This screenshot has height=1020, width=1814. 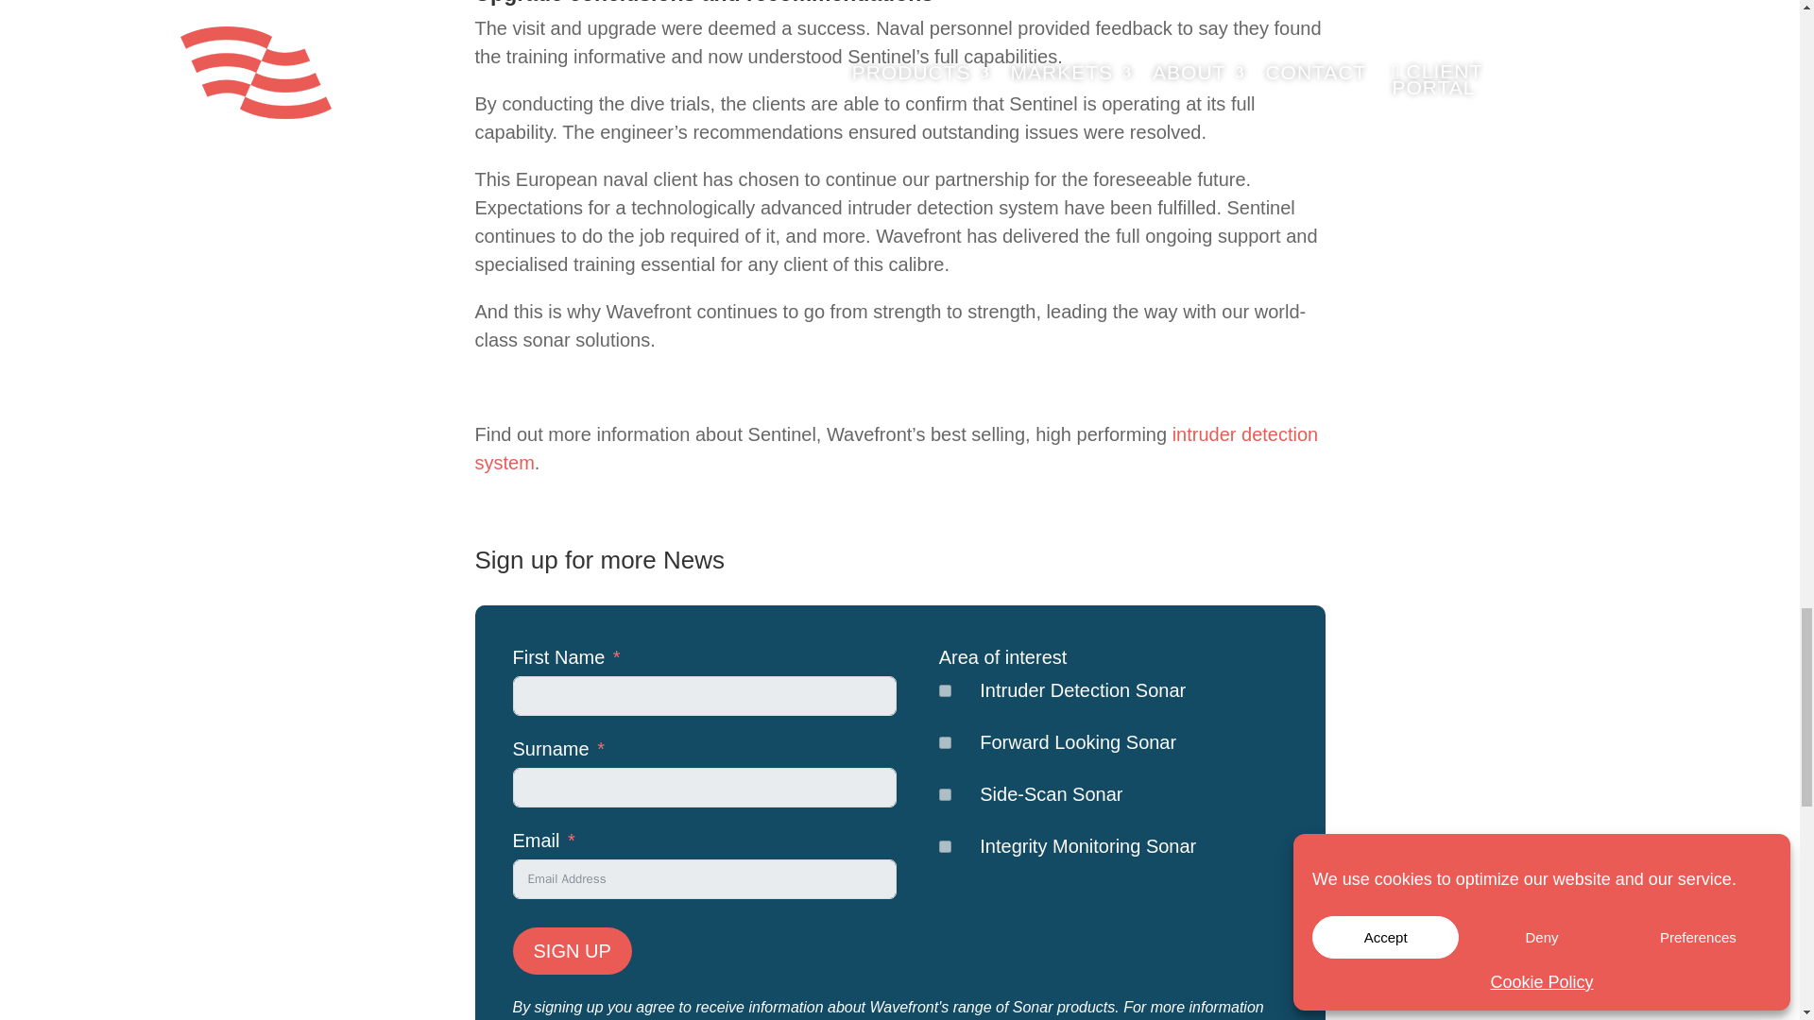 What do you see at coordinates (945, 742) in the screenshot?
I see `true` at bounding box center [945, 742].